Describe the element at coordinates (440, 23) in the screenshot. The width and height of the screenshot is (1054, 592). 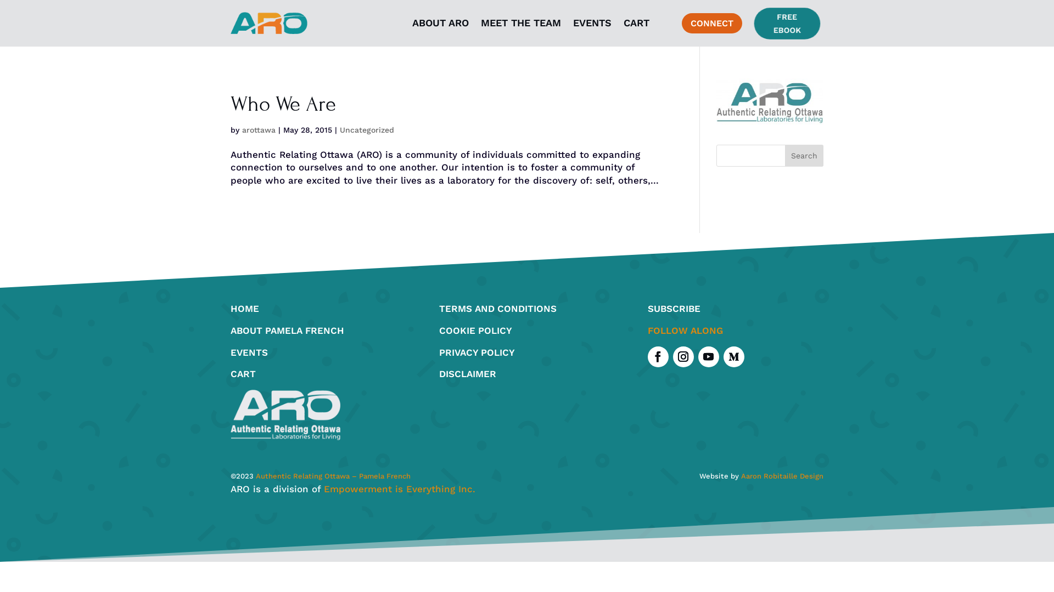
I see `ABOUT ARO` at that location.